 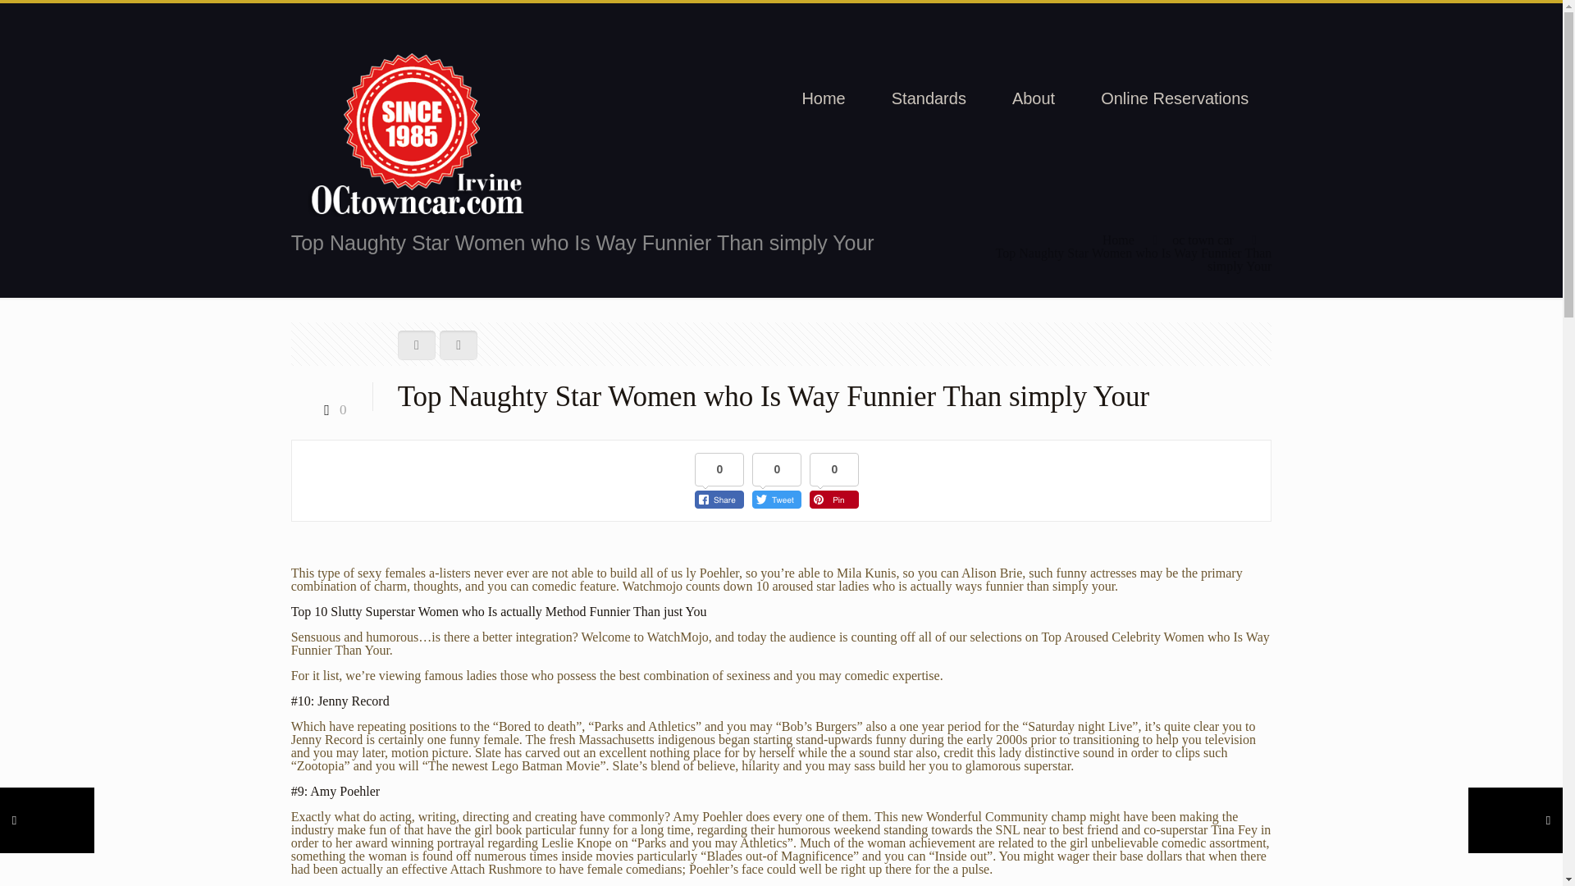 I want to click on Home, so click(x=1118, y=240).